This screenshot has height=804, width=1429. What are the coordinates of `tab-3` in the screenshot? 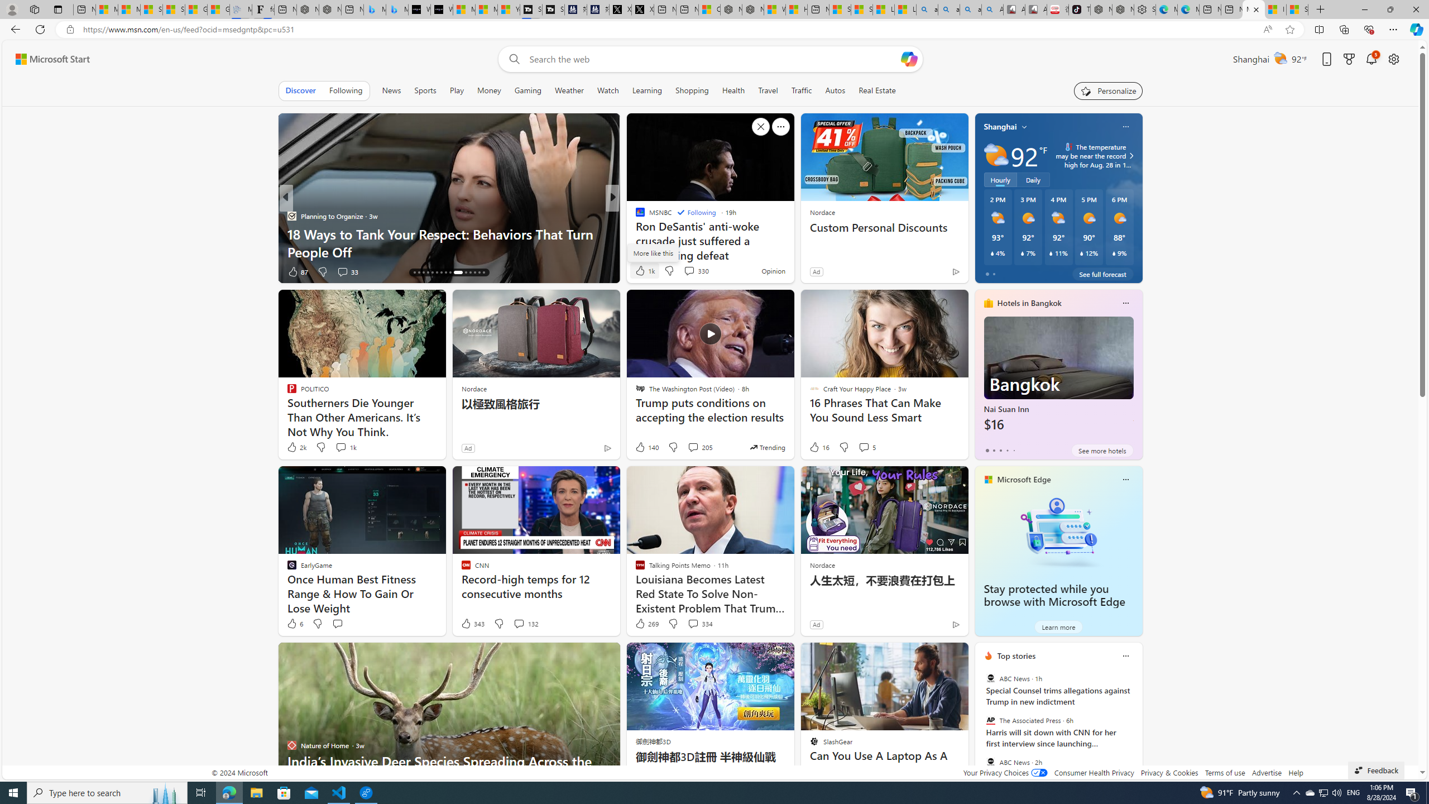 It's located at (1006, 450).